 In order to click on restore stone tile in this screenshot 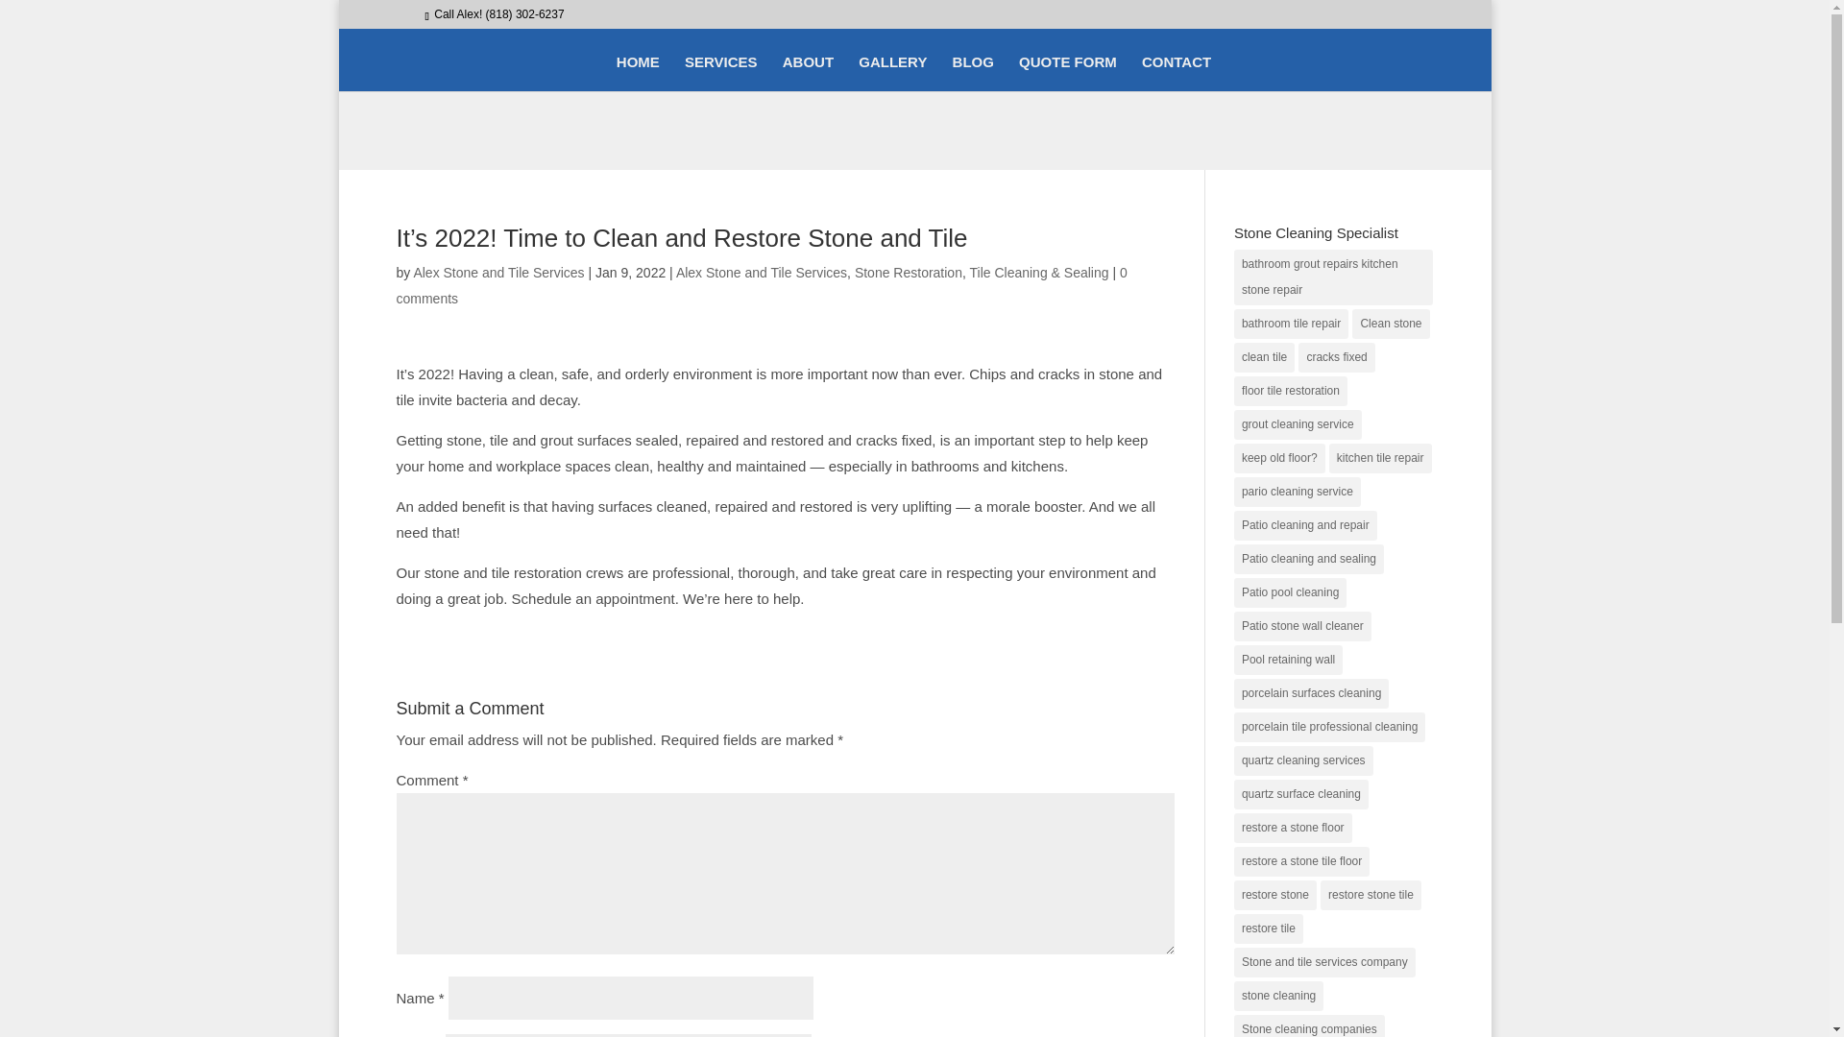, I will do `click(1371, 895)`.